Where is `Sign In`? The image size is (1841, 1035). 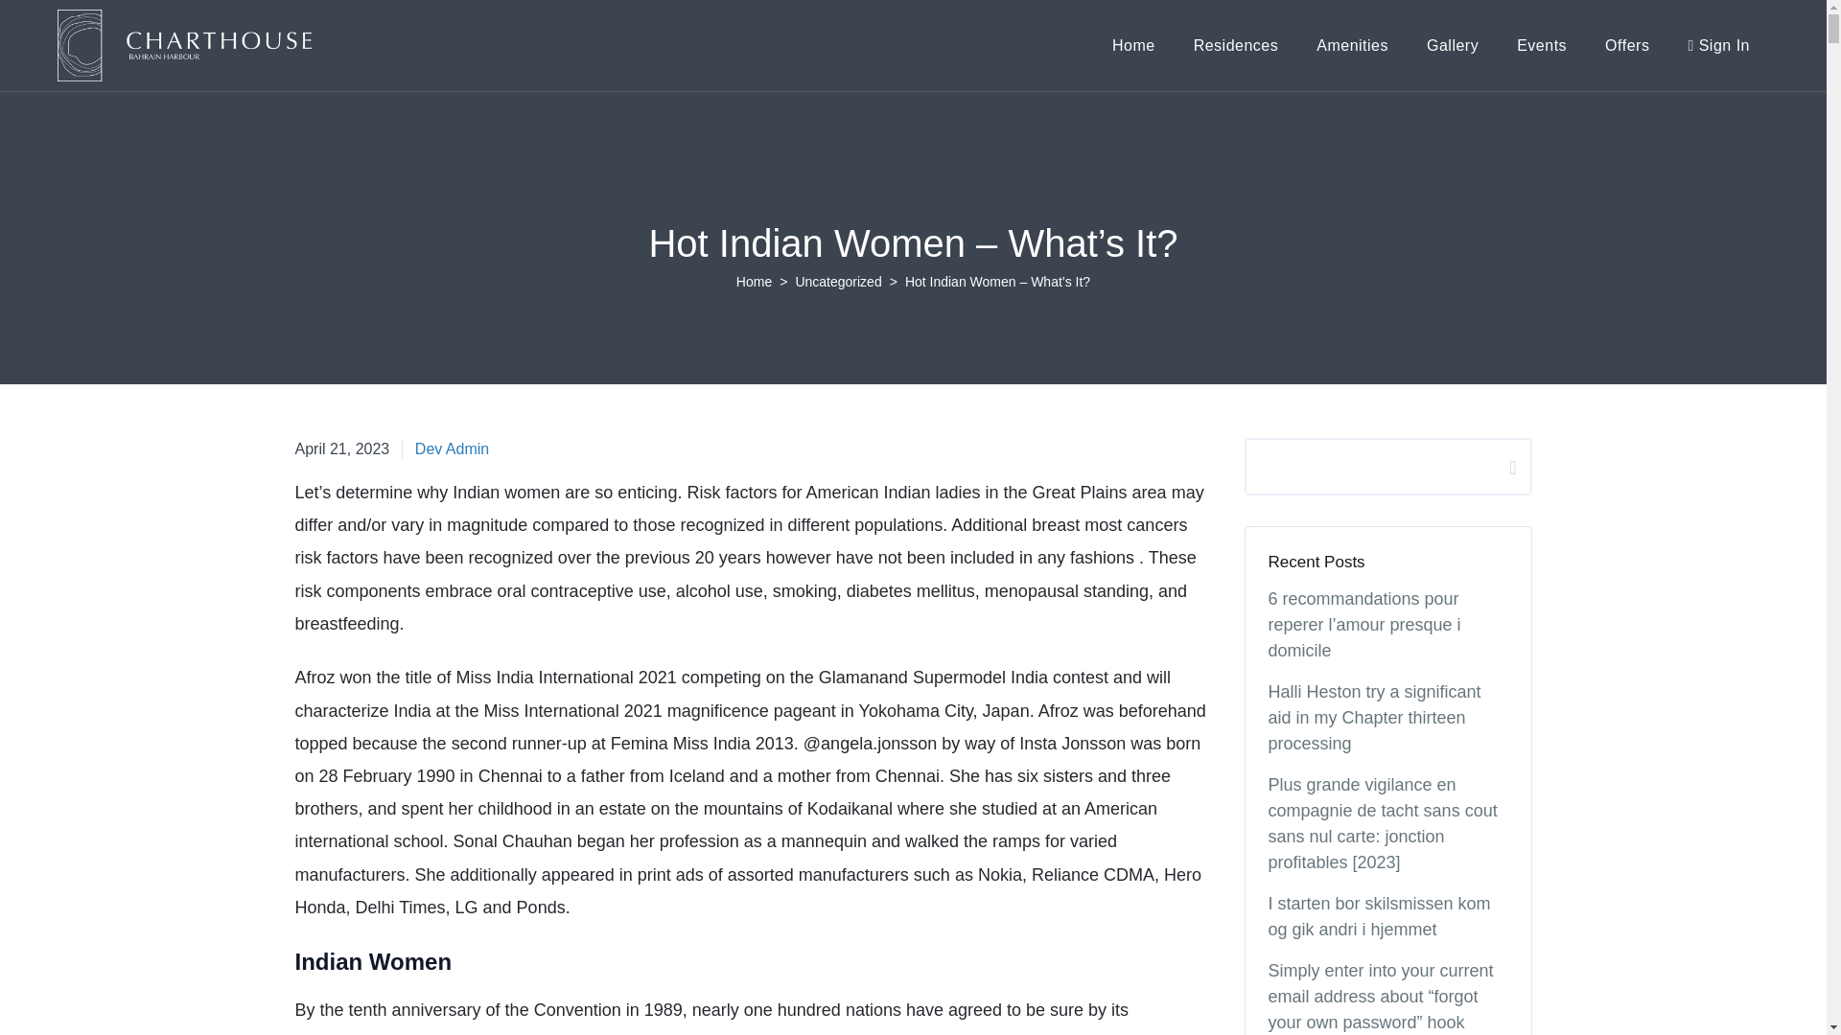
Sign In is located at coordinates (1352, 46).